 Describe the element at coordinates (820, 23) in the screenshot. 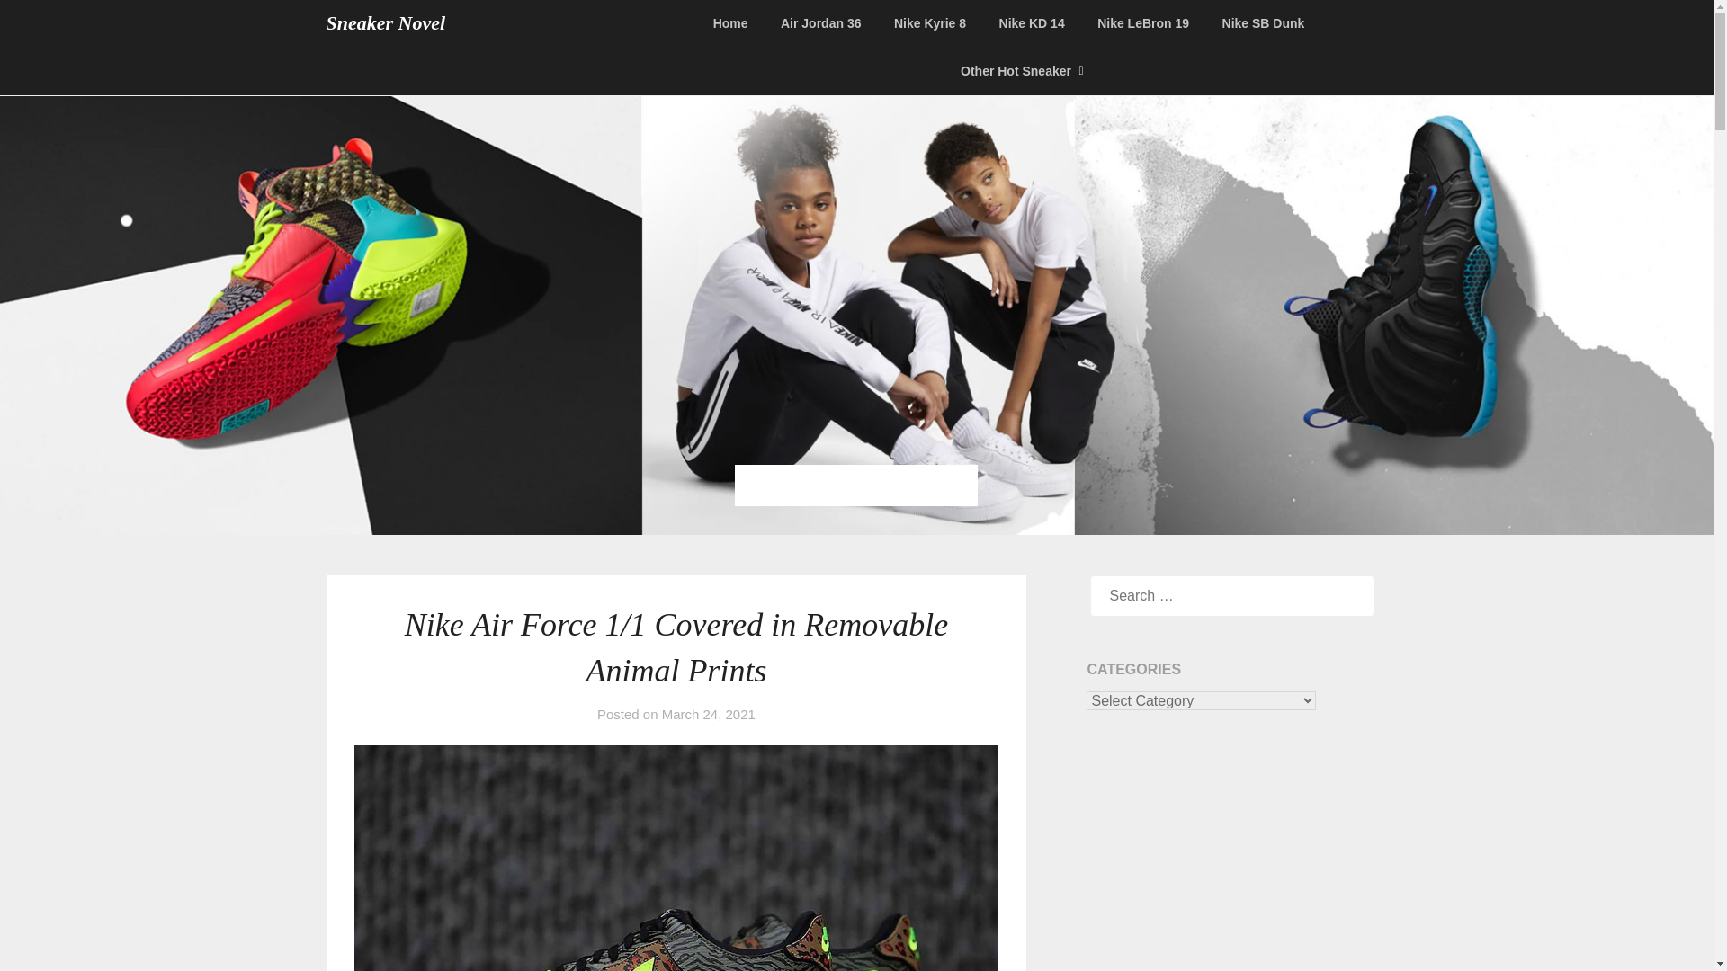

I see `Air Jordan 36` at that location.